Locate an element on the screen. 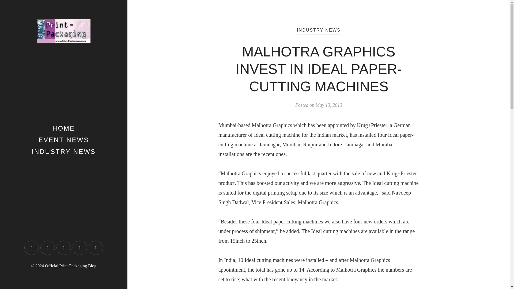 This screenshot has height=289, width=514. Official Print-Packaging Blog is located at coordinates (71, 266).